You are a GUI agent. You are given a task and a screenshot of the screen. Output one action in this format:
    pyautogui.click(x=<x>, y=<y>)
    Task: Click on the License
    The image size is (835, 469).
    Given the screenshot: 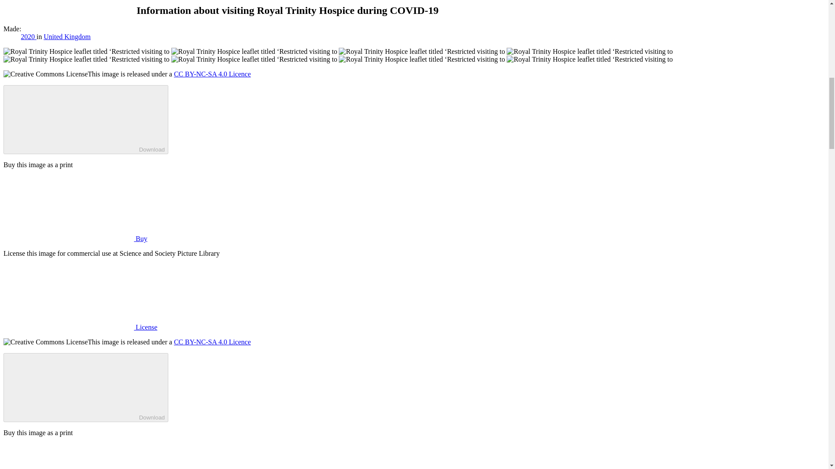 What is the action you would take?
    pyautogui.click(x=80, y=327)
    